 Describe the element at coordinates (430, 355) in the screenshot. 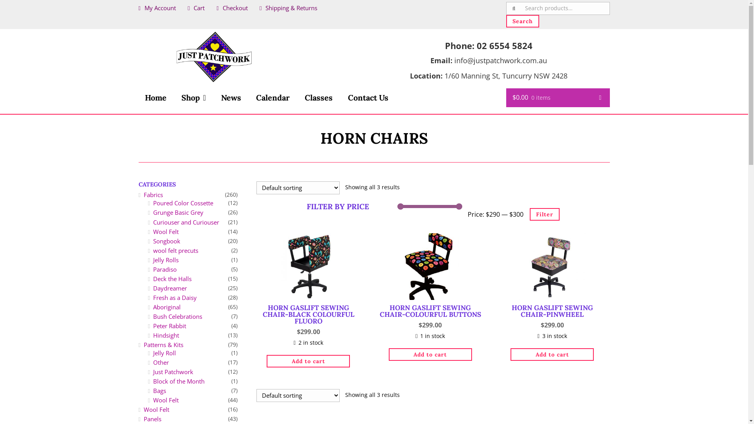

I see `Add to cart` at that location.